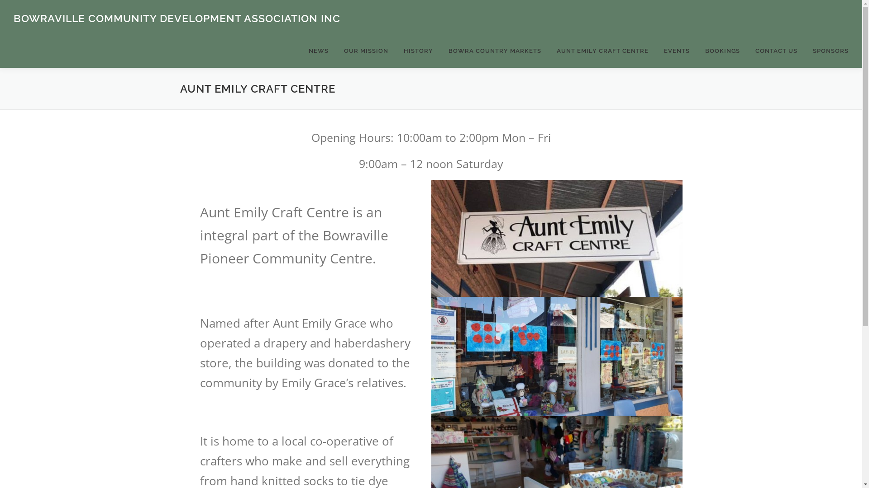 This screenshot has height=488, width=869. I want to click on EVENTS, so click(677, 51).